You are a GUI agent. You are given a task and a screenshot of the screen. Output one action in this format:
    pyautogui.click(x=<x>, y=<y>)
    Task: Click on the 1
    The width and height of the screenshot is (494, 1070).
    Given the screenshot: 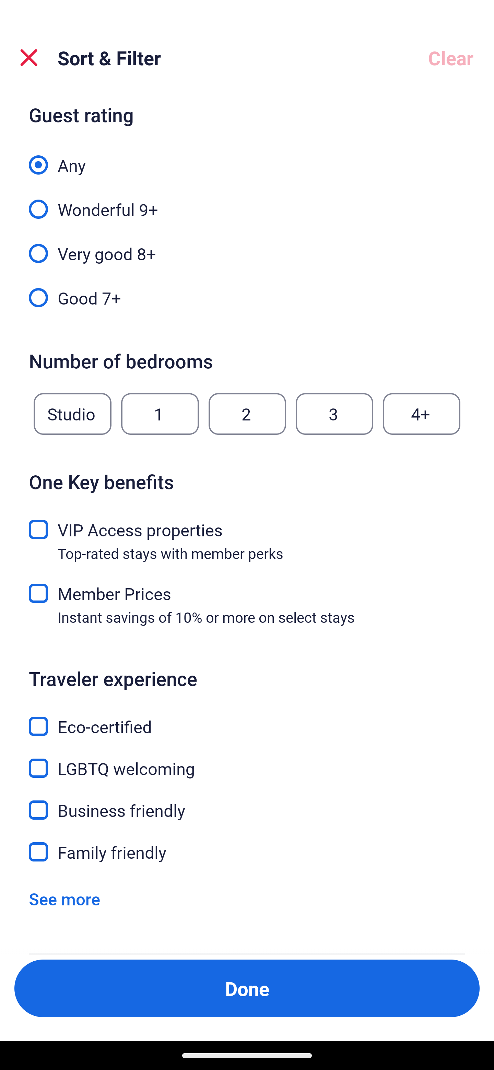 What is the action you would take?
    pyautogui.click(x=160, y=414)
    